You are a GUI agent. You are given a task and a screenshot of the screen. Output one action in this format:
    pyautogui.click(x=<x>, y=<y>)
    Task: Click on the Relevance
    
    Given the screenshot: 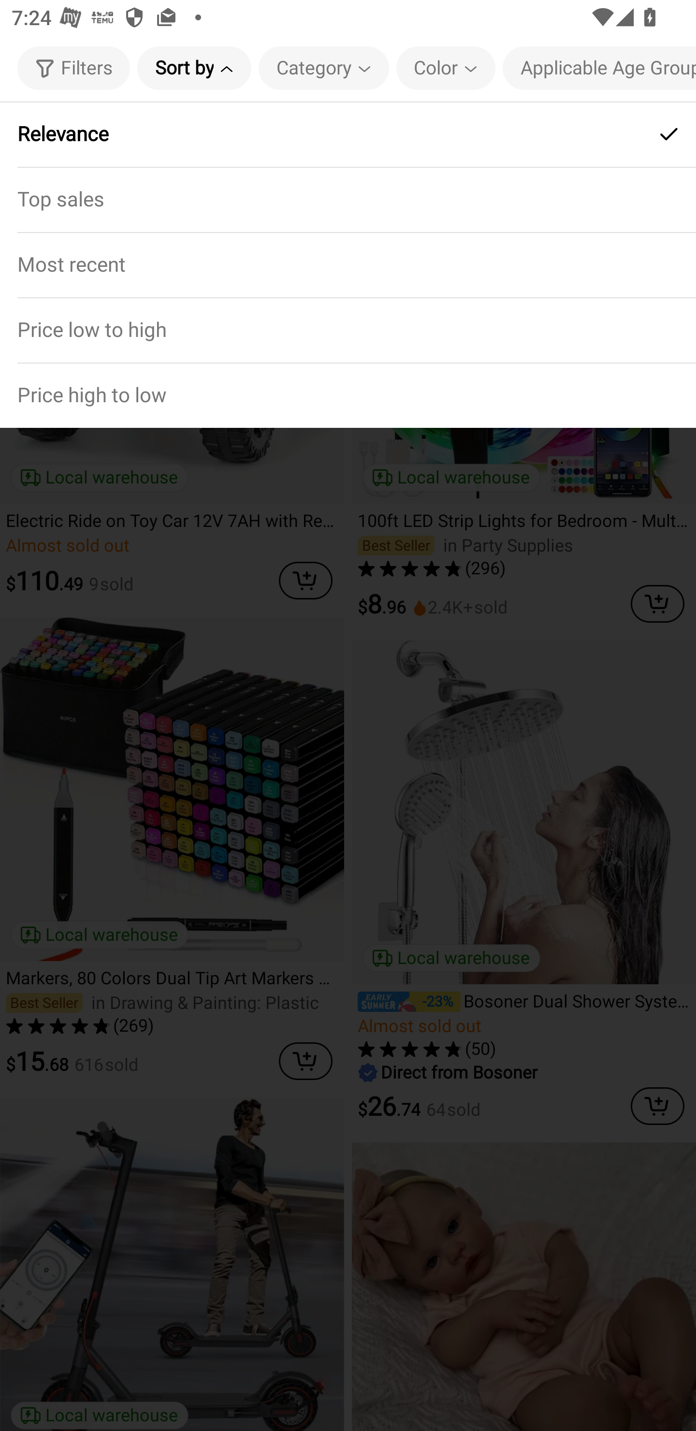 What is the action you would take?
    pyautogui.click(x=348, y=134)
    